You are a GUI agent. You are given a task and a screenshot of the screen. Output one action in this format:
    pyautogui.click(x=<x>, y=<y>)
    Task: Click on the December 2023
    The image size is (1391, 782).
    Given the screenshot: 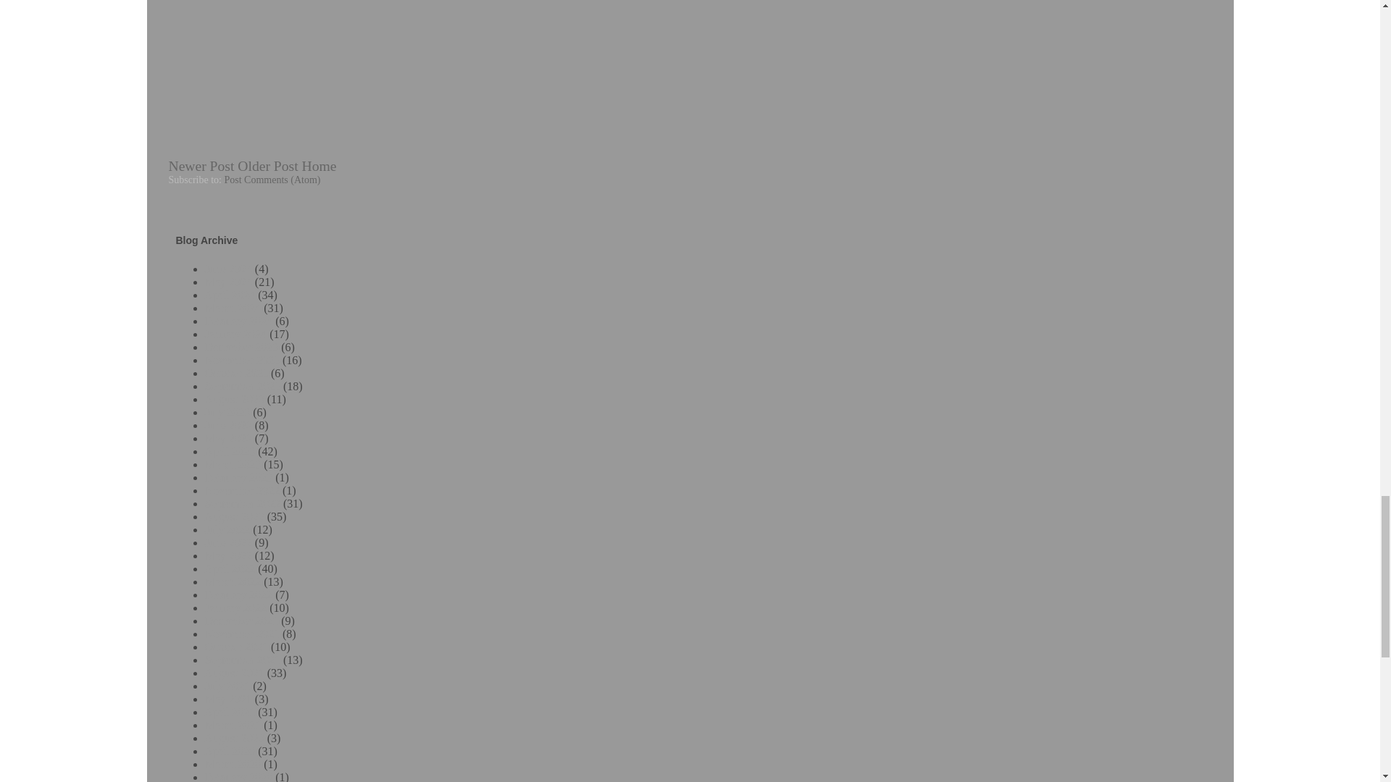 What is the action you would take?
    pyautogui.click(x=241, y=347)
    